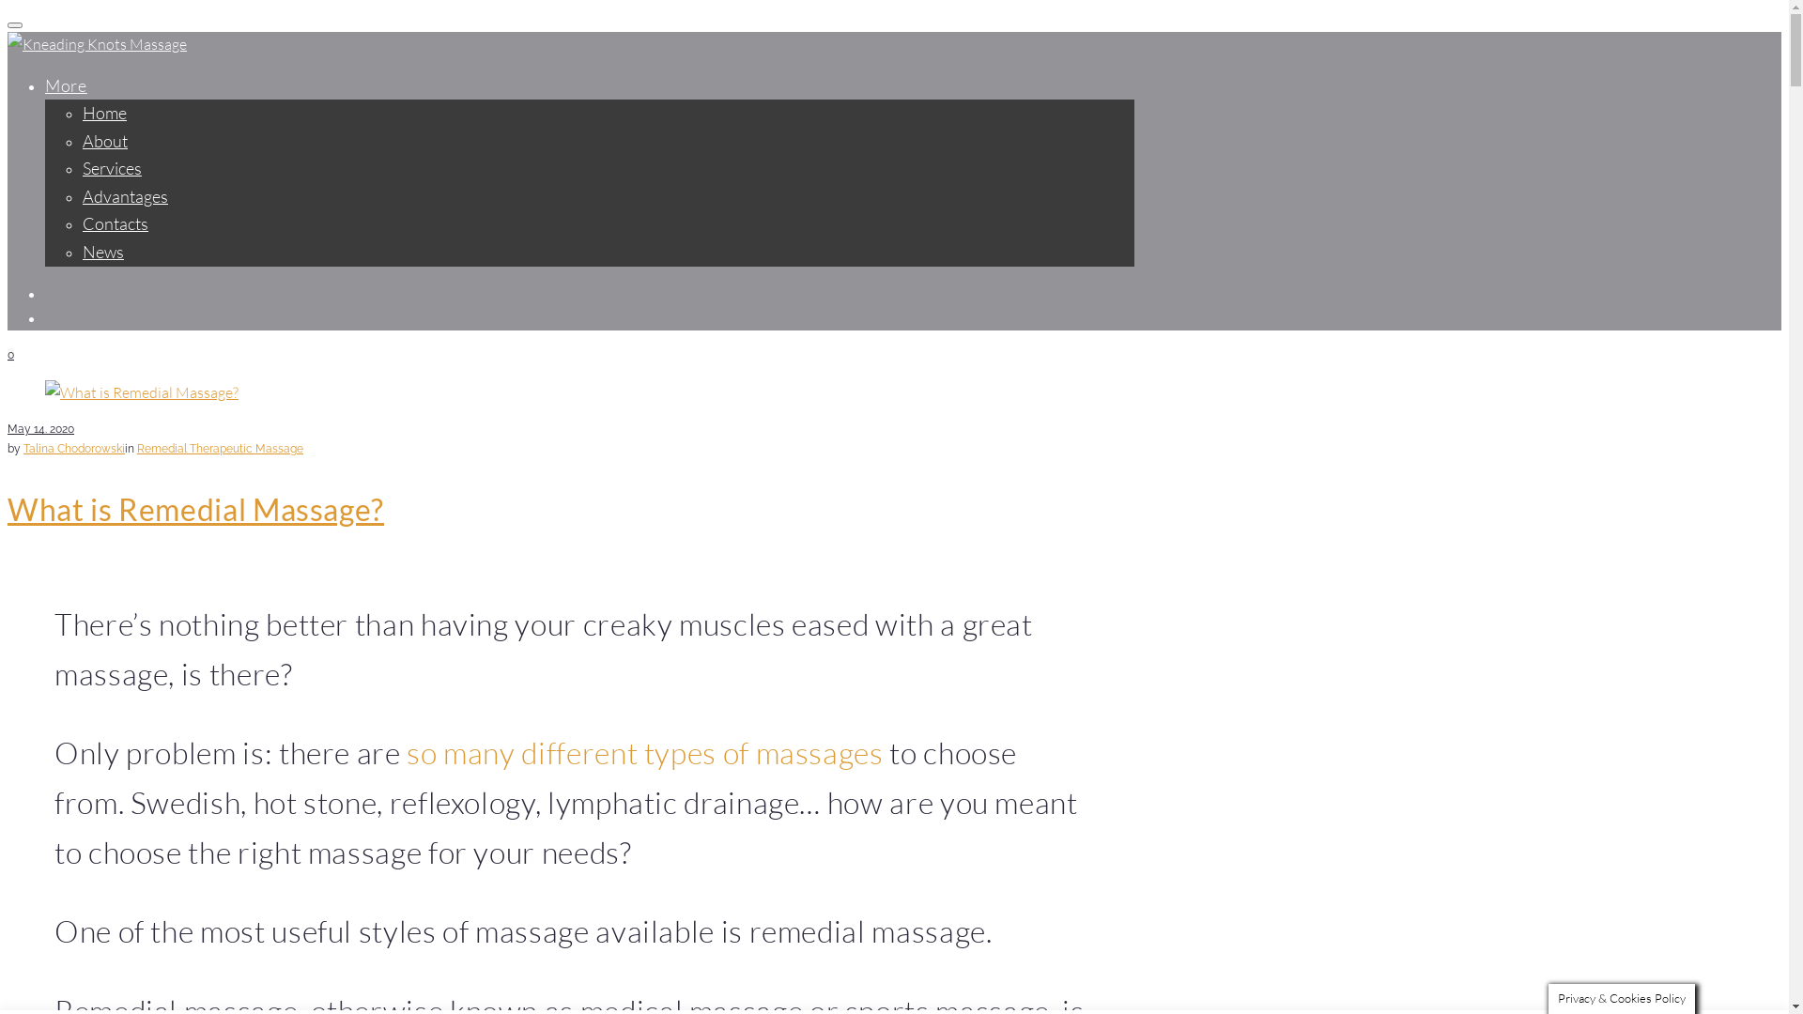 The width and height of the screenshot is (1803, 1014). What do you see at coordinates (74, 449) in the screenshot?
I see `Talina Chodorowski` at bounding box center [74, 449].